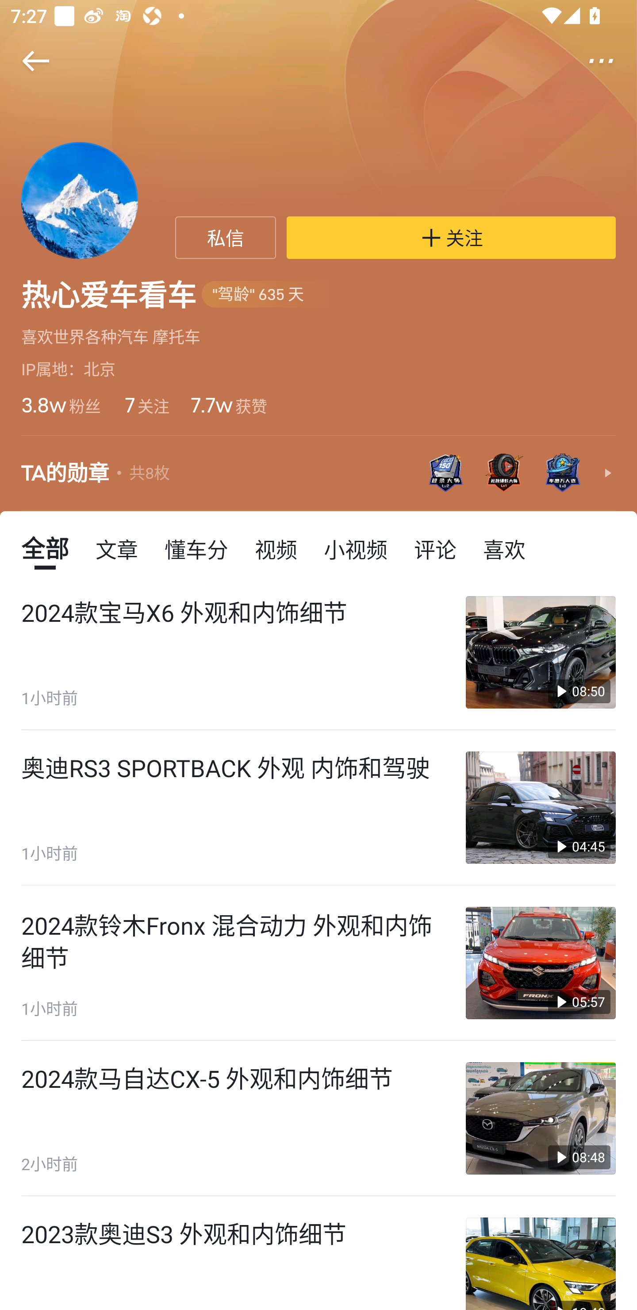 The height and width of the screenshot is (1310, 637). What do you see at coordinates (318, 1119) in the screenshot?
I see `2024款马自达CX-5 外观和内饰细节 2小时前  08:48` at bounding box center [318, 1119].